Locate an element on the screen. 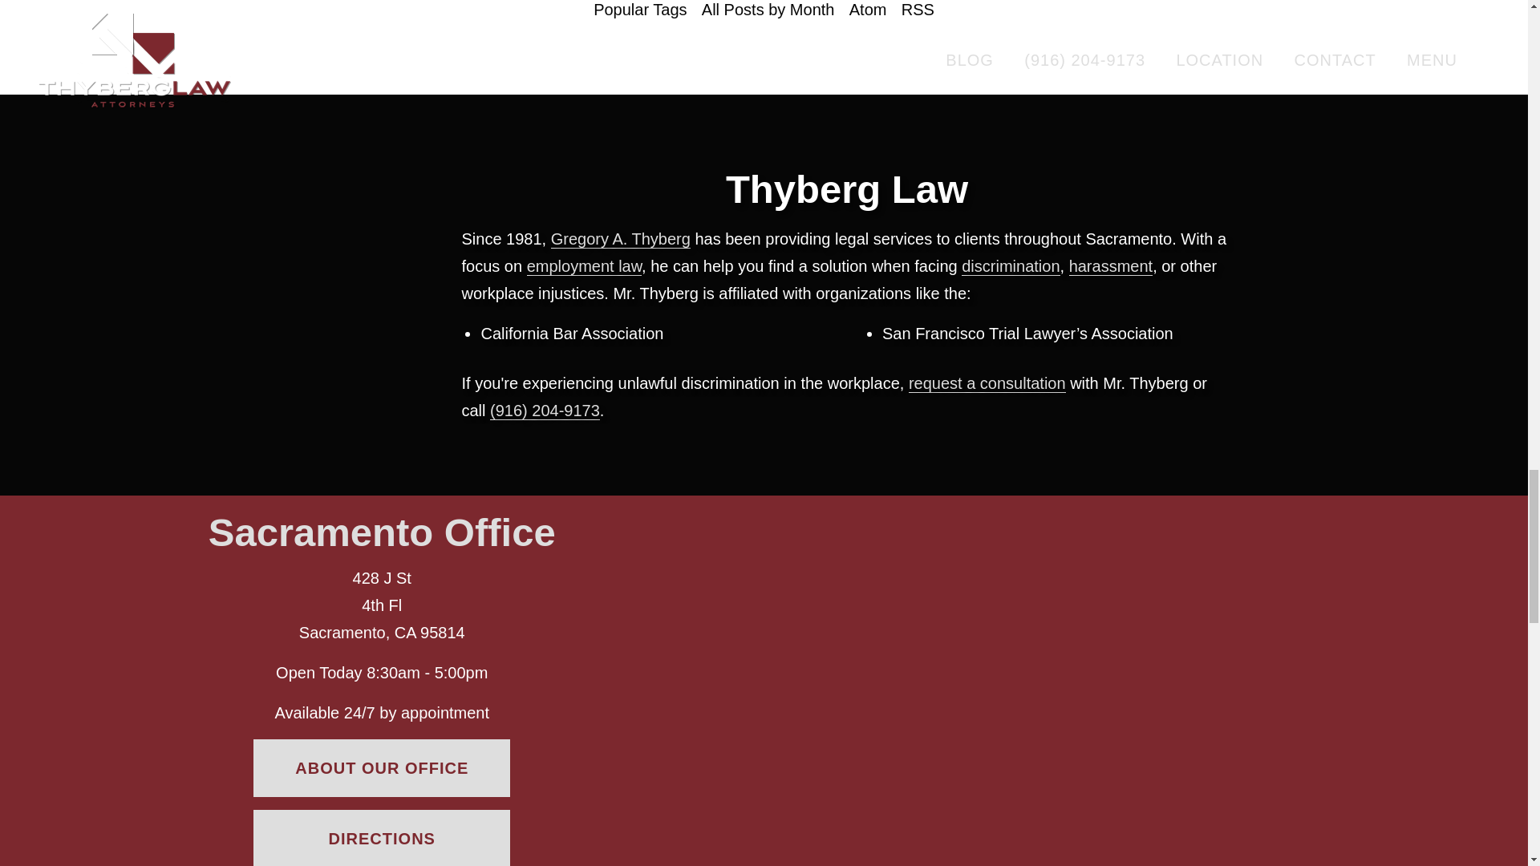 The image size is (1540, 866). Atom is located at coordinates (868, 10).